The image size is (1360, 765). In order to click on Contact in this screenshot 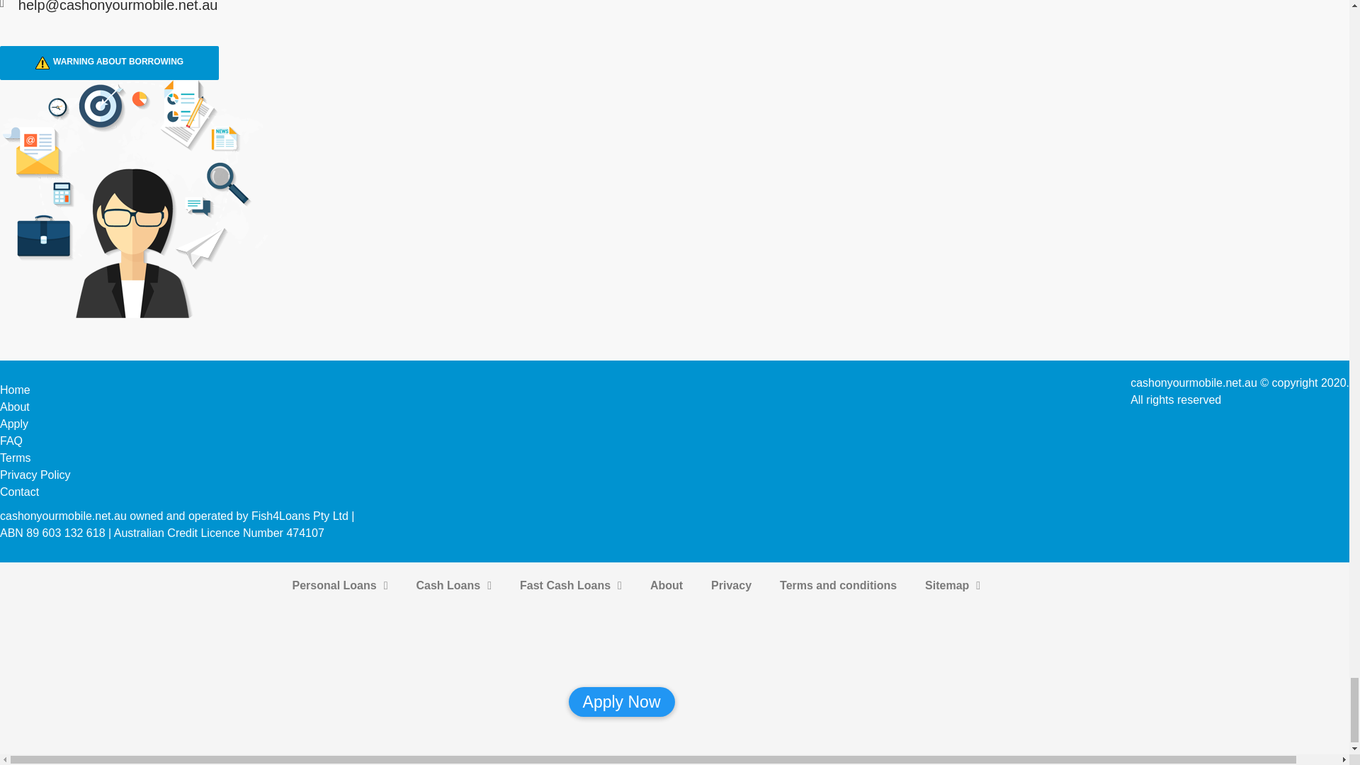, I will do `click(20, 492)`.